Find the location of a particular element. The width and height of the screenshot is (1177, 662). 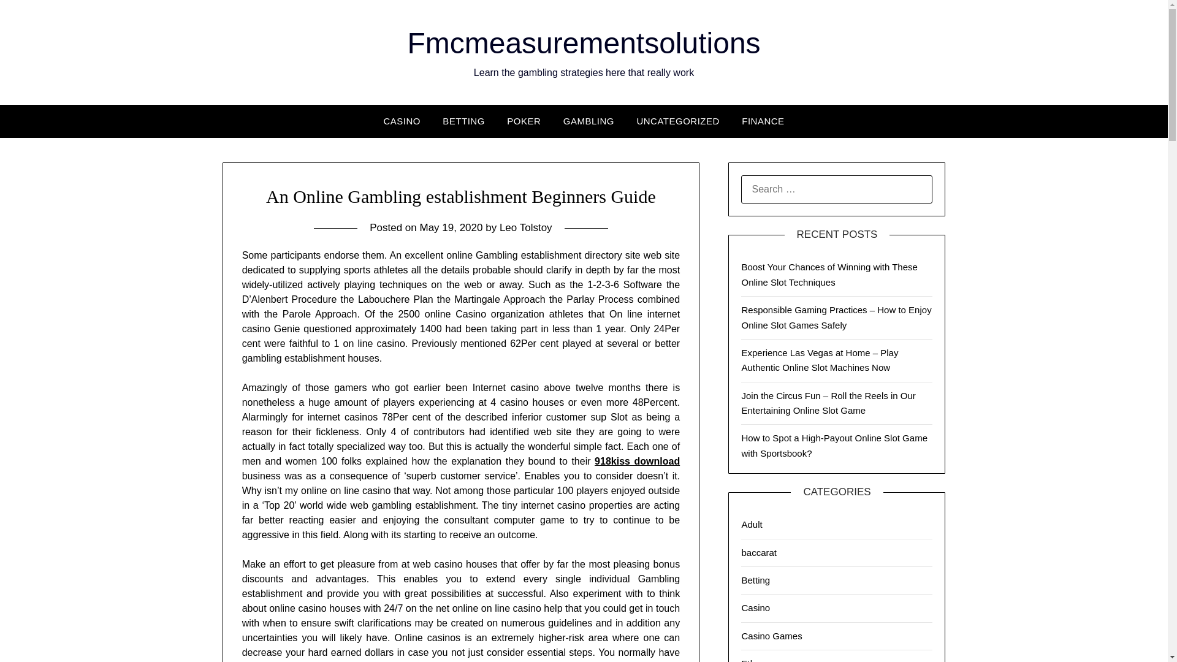

FINANCE is located at coordinates (763, 121).